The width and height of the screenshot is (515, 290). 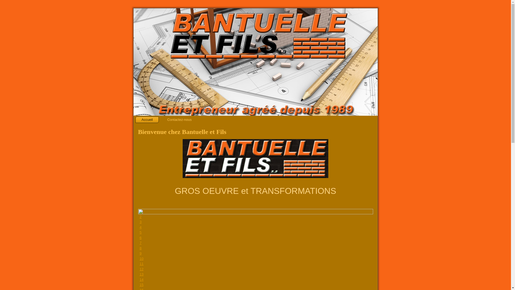 What do you see at coordinates (141, 222) in the screenshot?
I see `3` at bounding box center [141, 222].